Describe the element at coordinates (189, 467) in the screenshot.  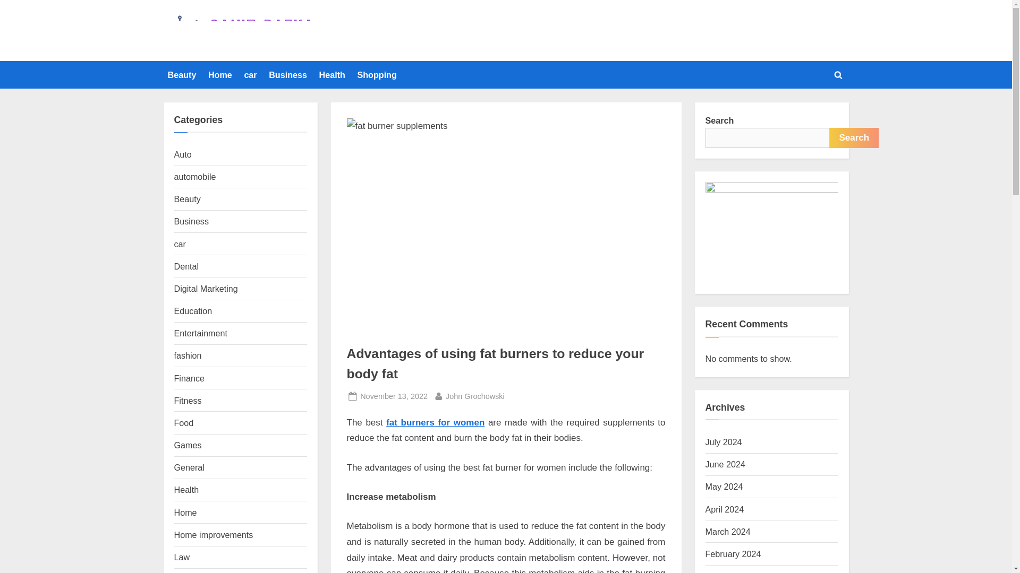
I see `General` at that location.